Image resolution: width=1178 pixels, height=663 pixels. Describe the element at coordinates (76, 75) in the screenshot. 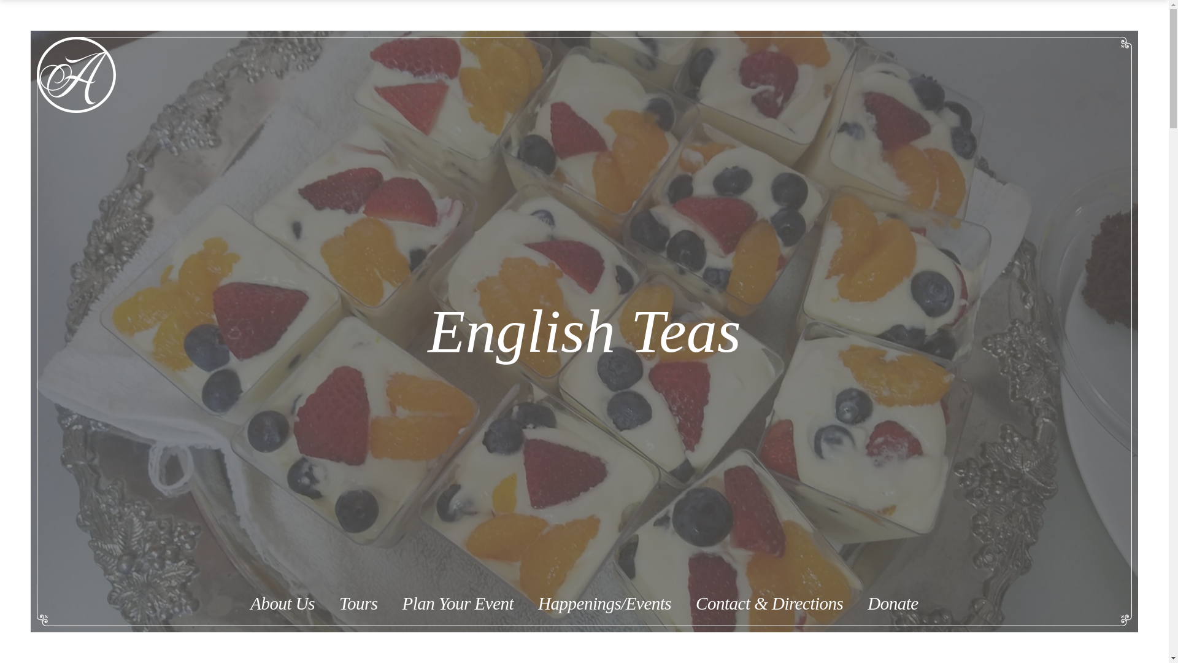

I see `Adaland Mansion` at that location.